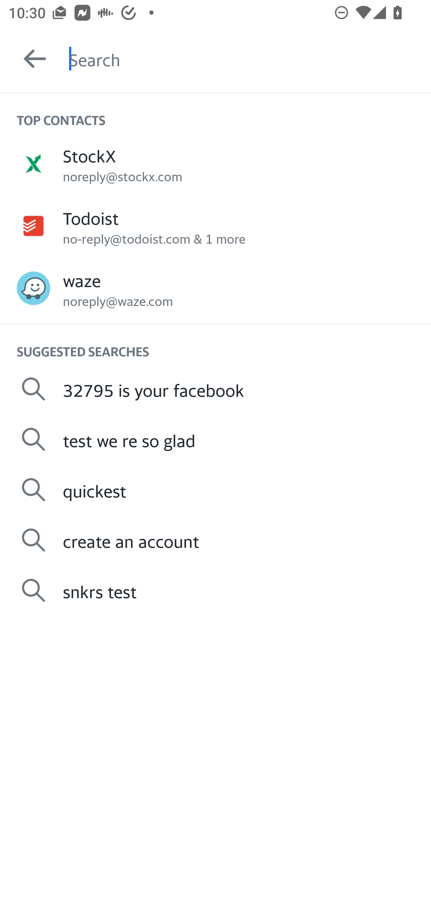  Describe the element at coordinates (250, 59) in the screenshot. I see `Search` at that location.